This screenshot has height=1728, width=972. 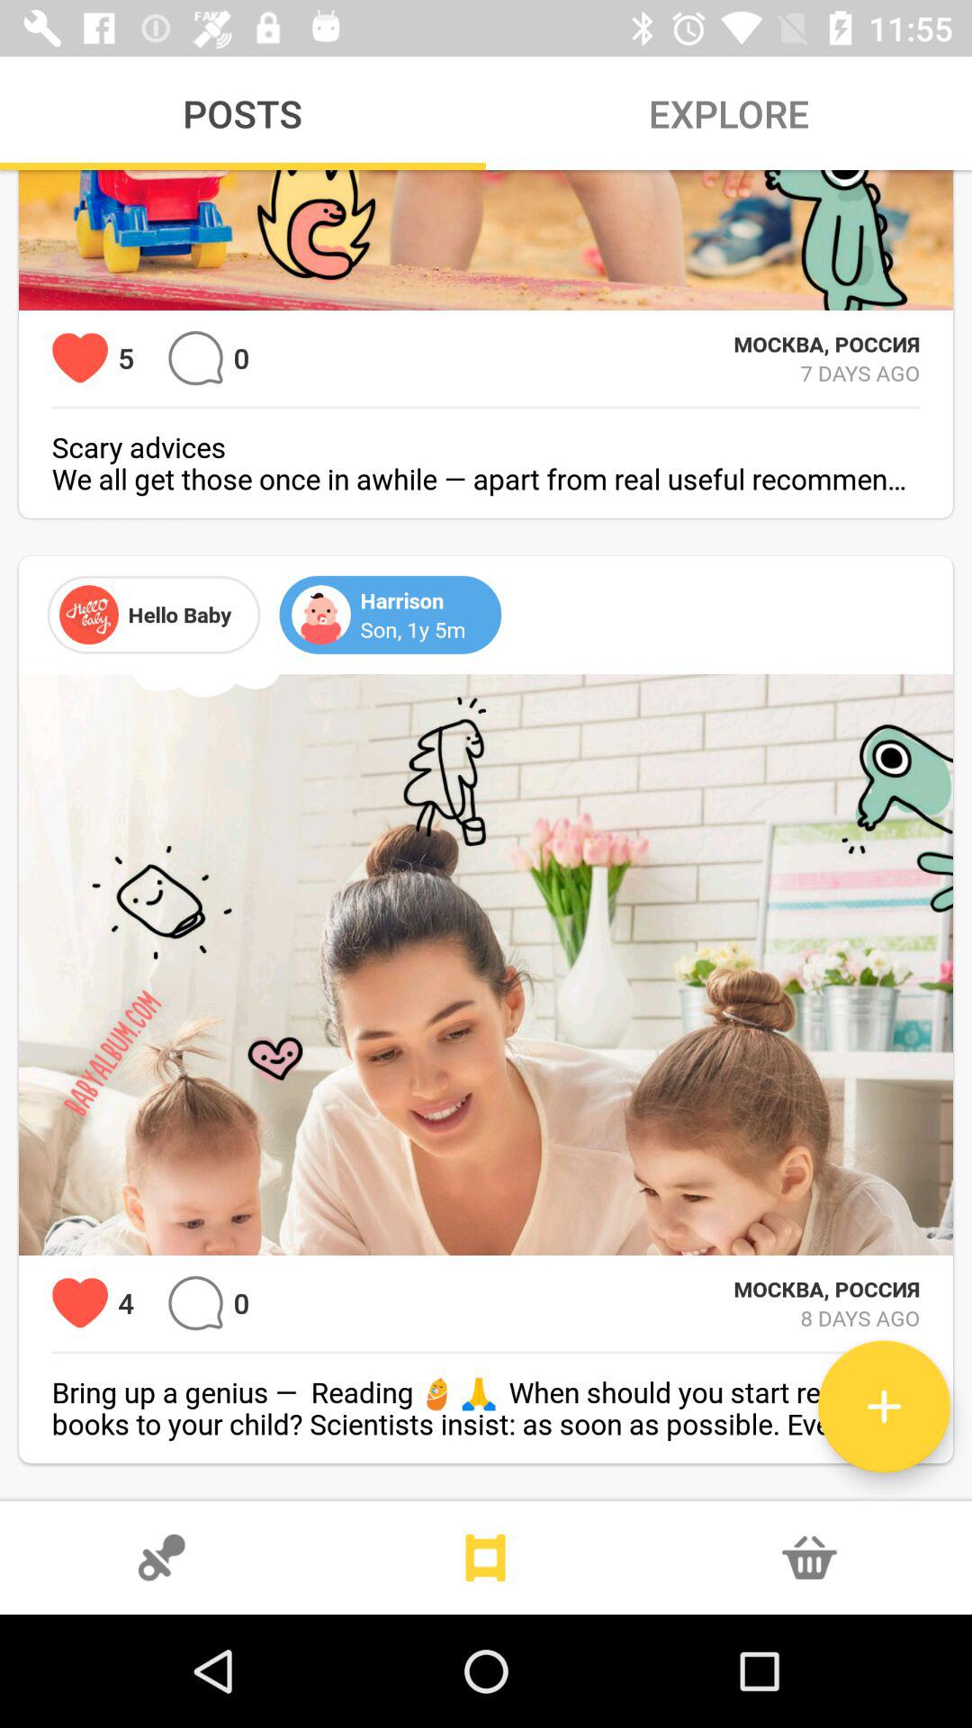 What do you see at coordinates (88, 615) in the screenshot?
I see `click the hello baby icon` at bounding box center [88, 615].